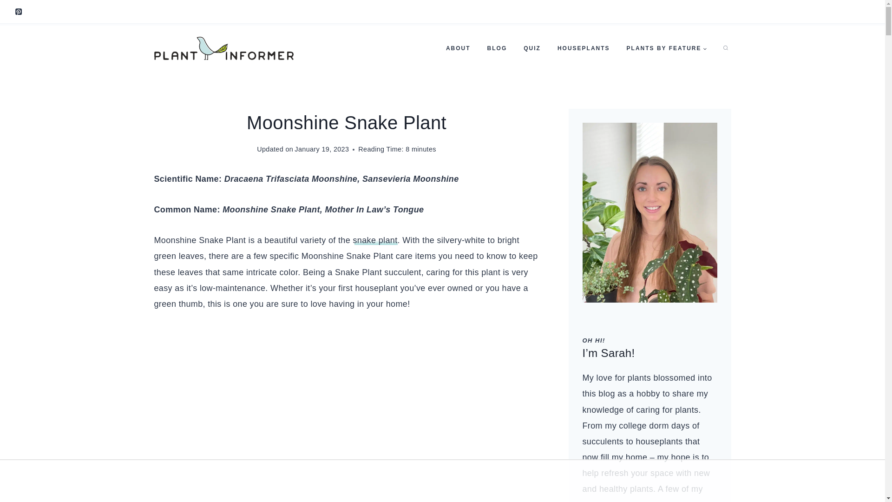 This screenshot has width=892, height=502. Describe the element at coordinates (532, 48) in the screenshot. I see `QUIZ` at that location.